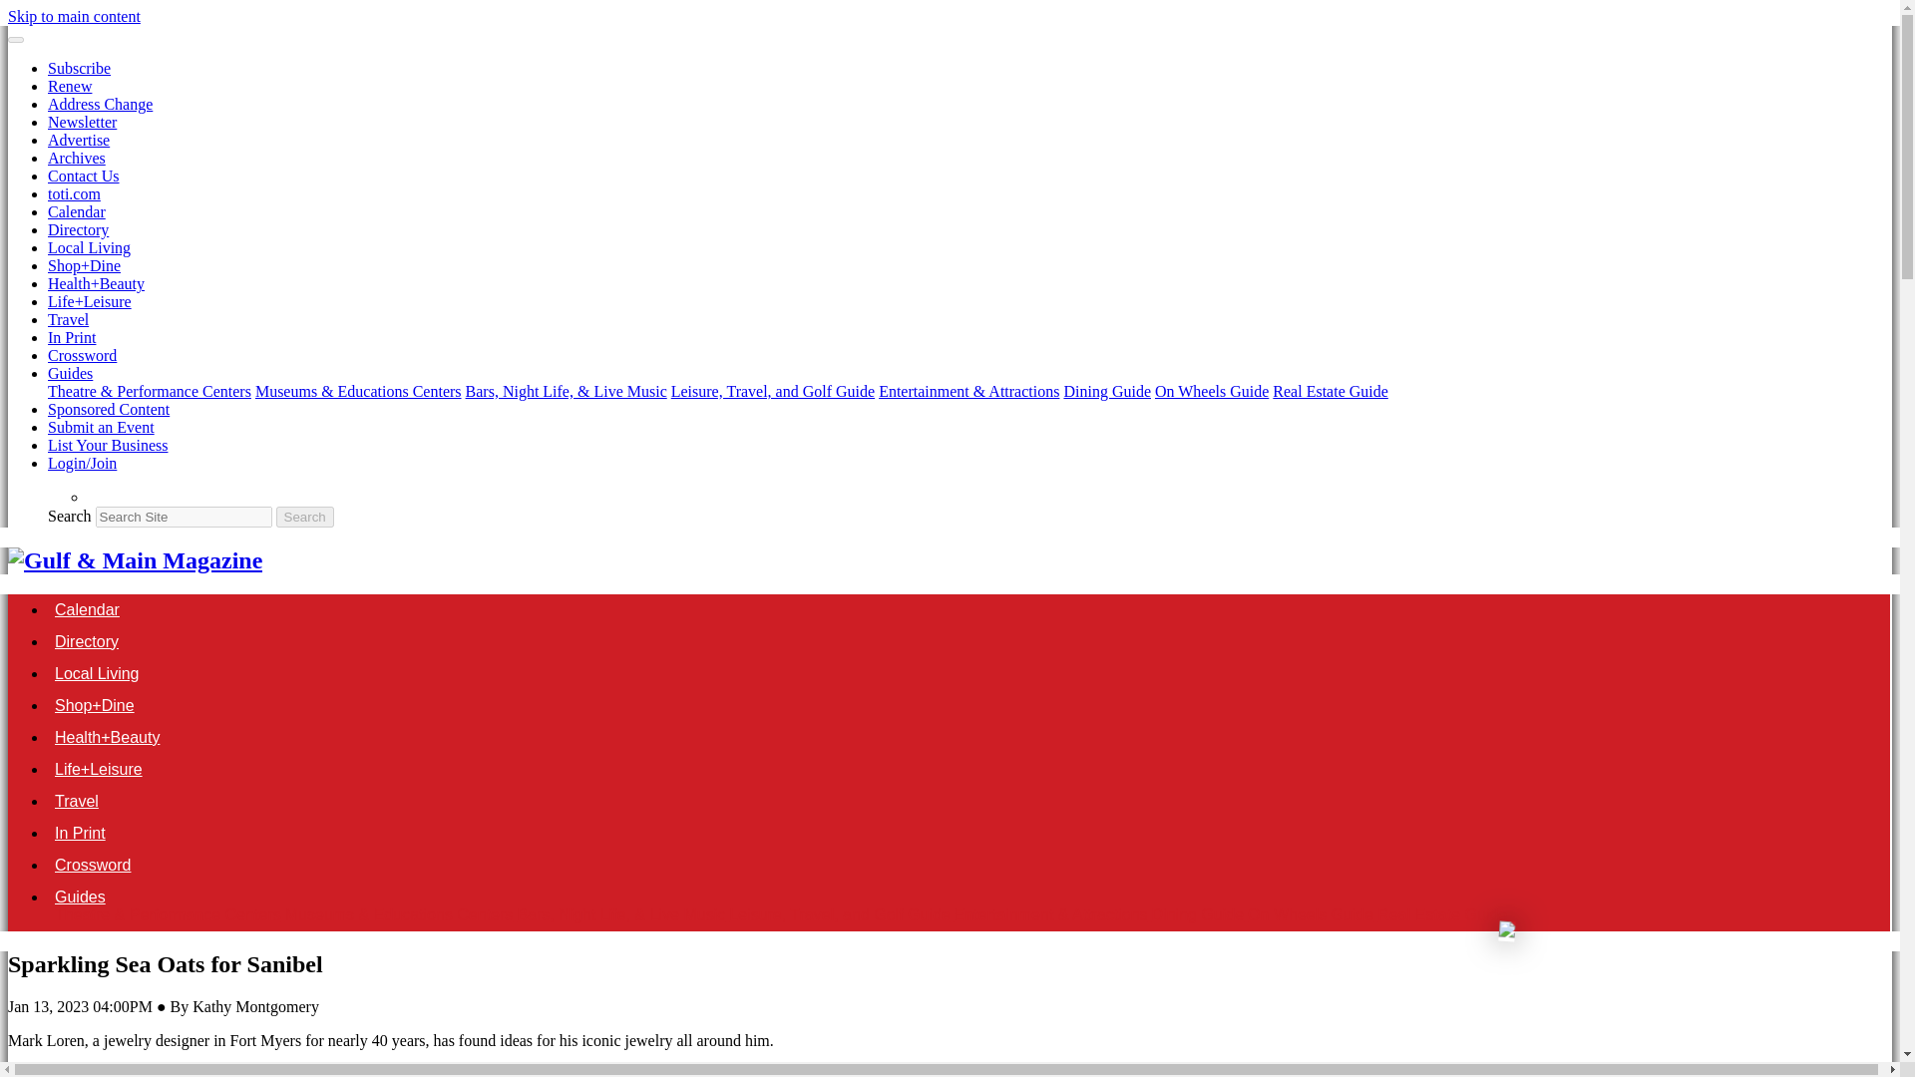 The image size is (1915, 1077). Describe the element at coordinates (1211, 391) in the screenshot. I see `On Wheels Guide` at that location.